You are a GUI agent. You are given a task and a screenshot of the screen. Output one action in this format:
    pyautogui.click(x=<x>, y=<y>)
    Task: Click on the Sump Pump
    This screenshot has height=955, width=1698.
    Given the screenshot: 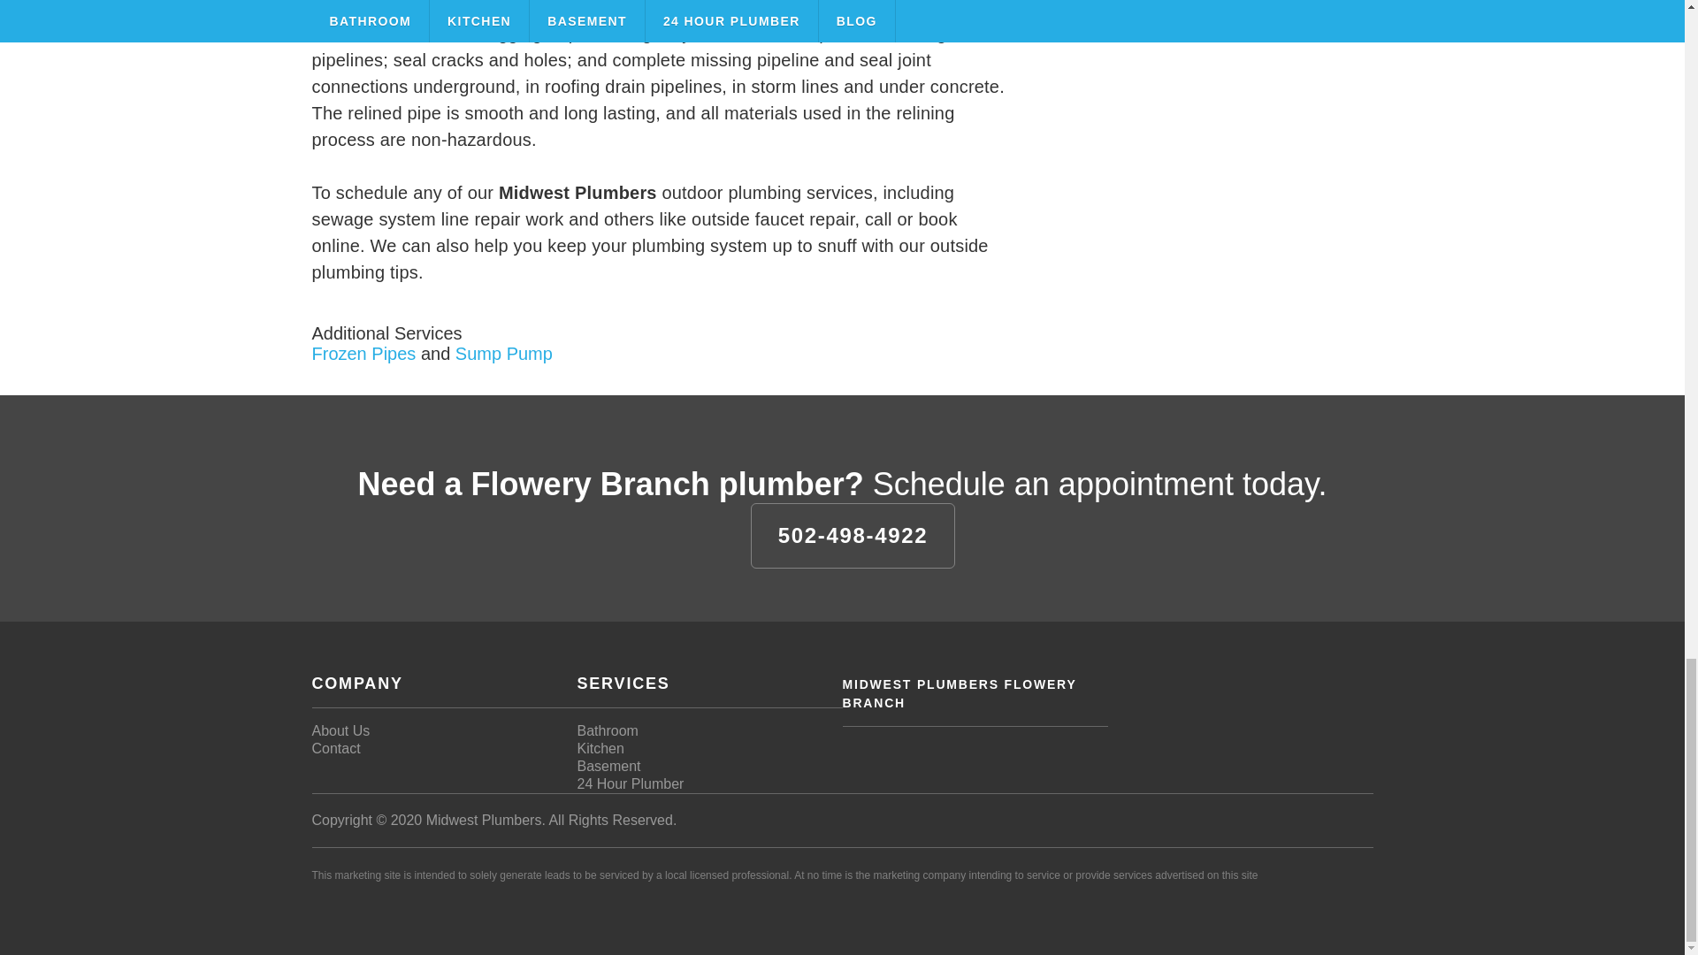 What is the action you would take?
    pyautogui.click(x=504, y=352)
    